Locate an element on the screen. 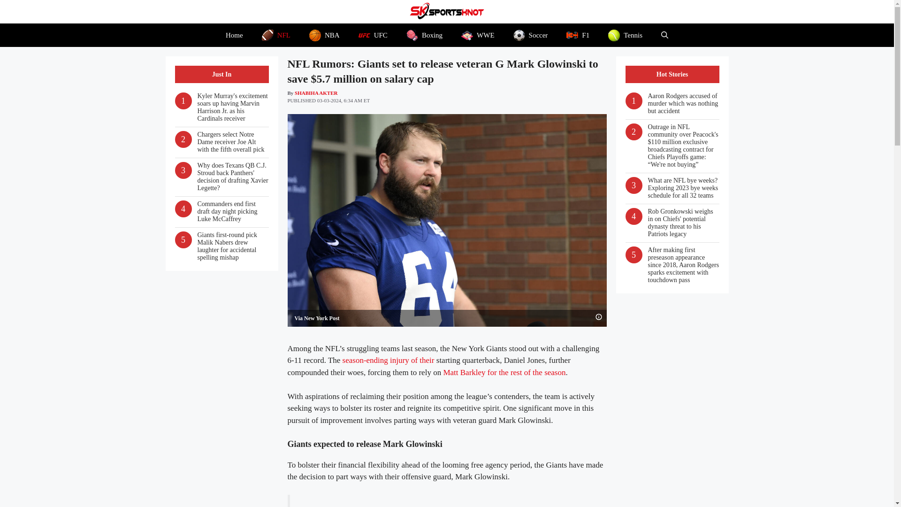 The image size is (901, 507). NBA is located at coordinates (325, 35).